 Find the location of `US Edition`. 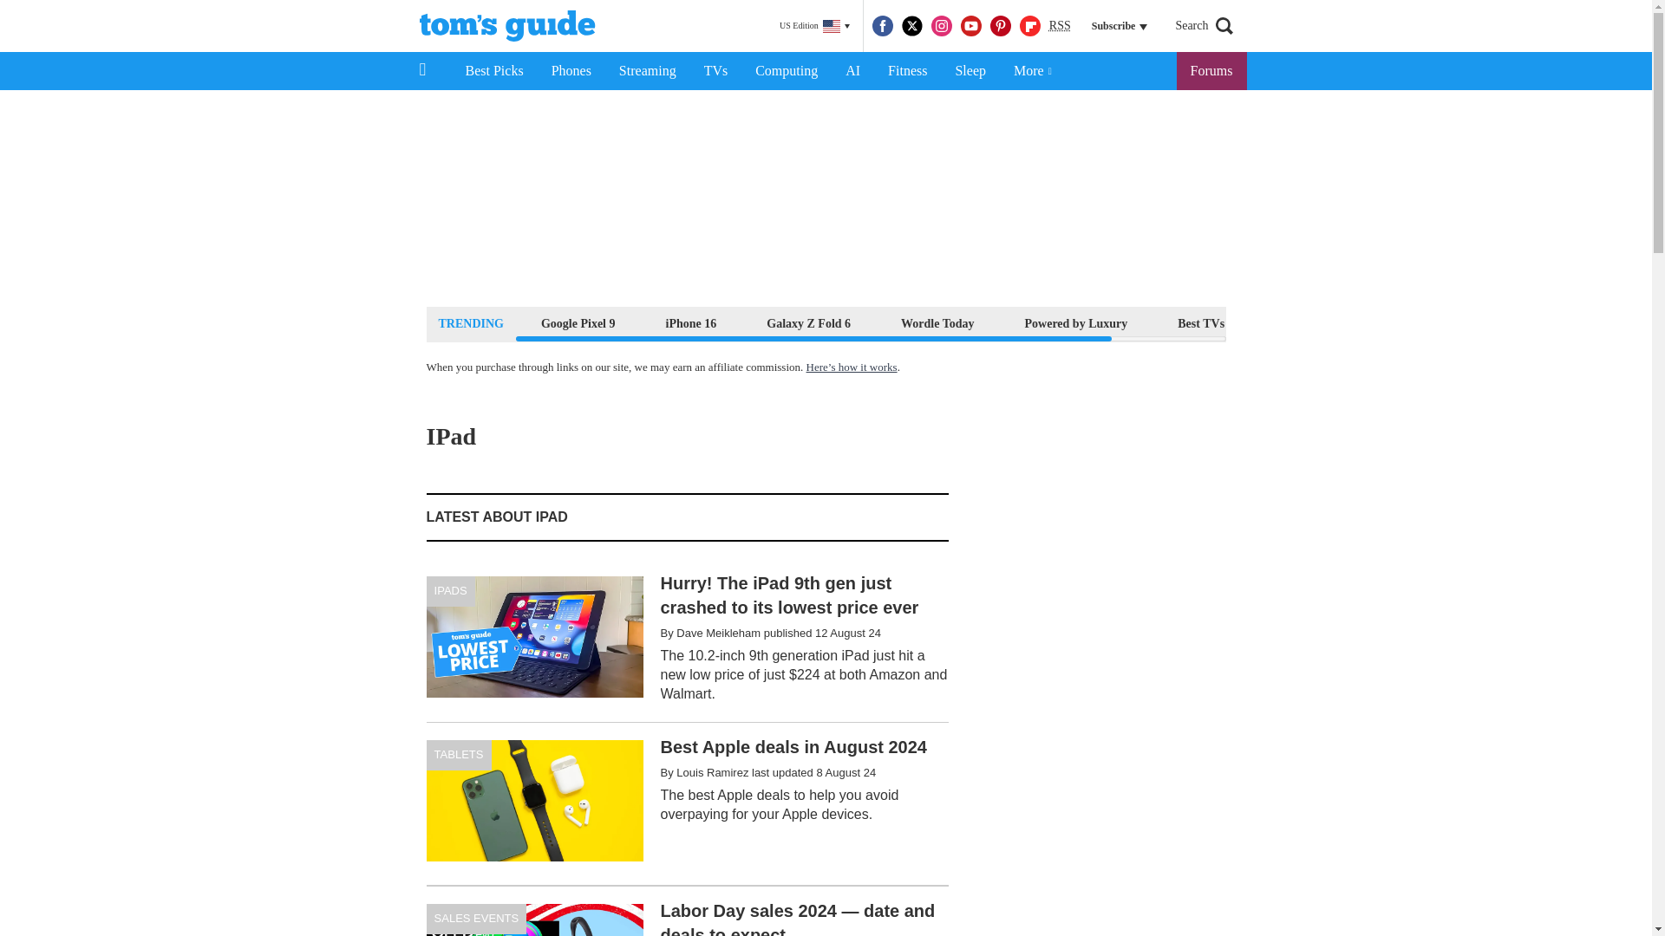

US Edition is located at coordinates (814, 26).